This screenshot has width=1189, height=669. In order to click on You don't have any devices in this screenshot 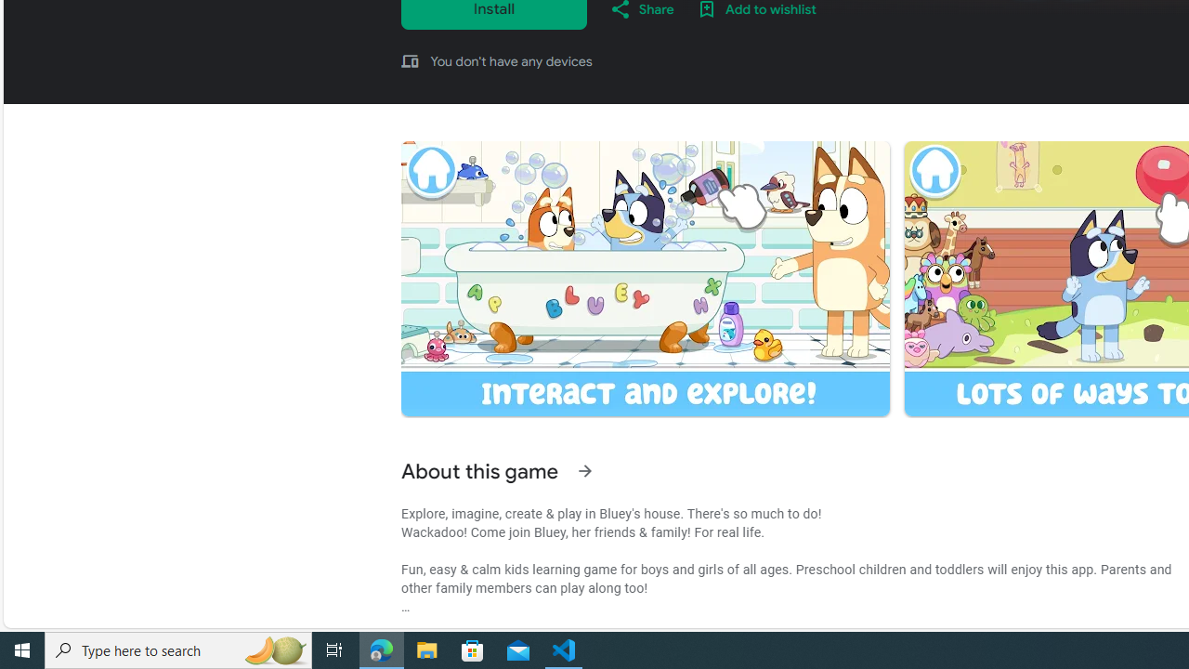, I will do `click(511, 60)`.